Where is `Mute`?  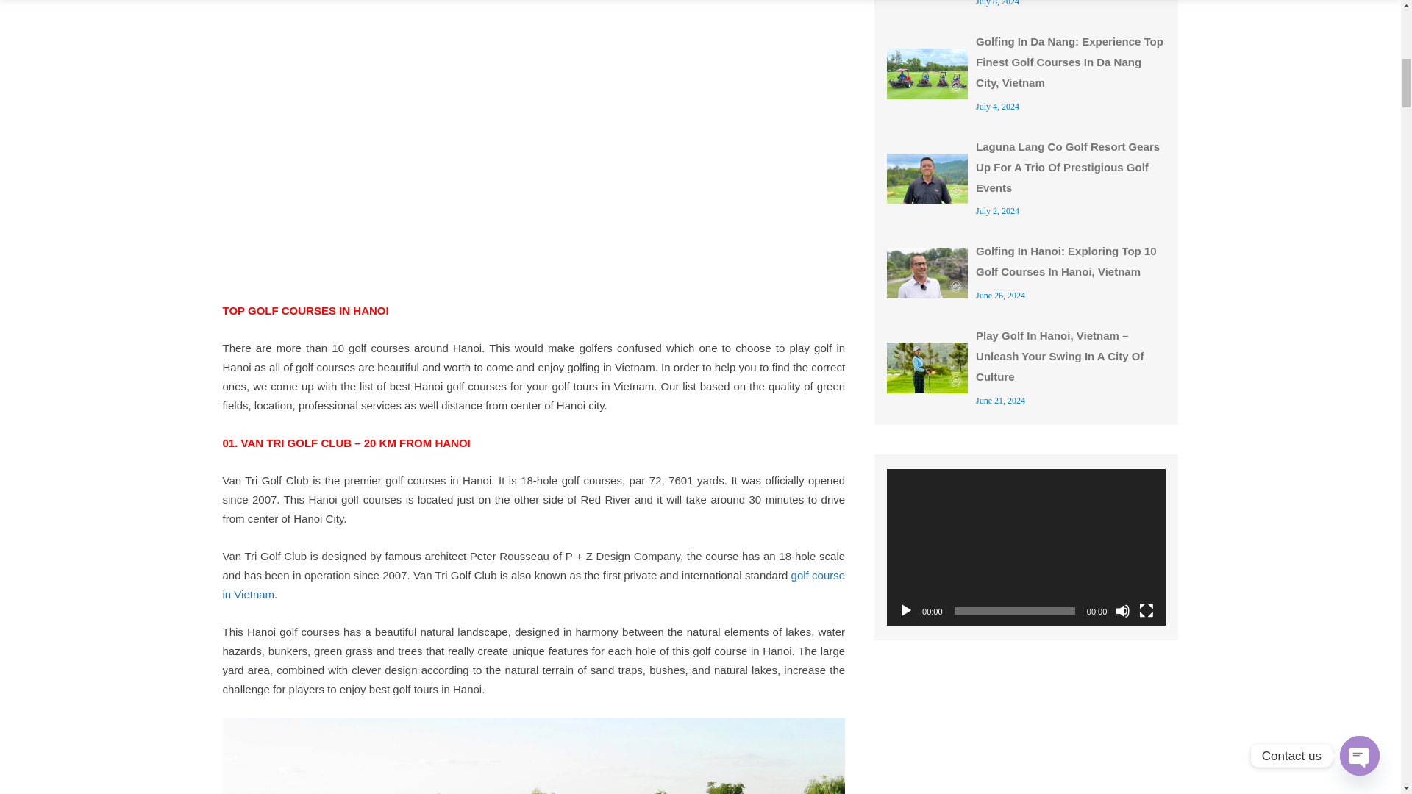 Mute is located at coordinates (1122, 610).